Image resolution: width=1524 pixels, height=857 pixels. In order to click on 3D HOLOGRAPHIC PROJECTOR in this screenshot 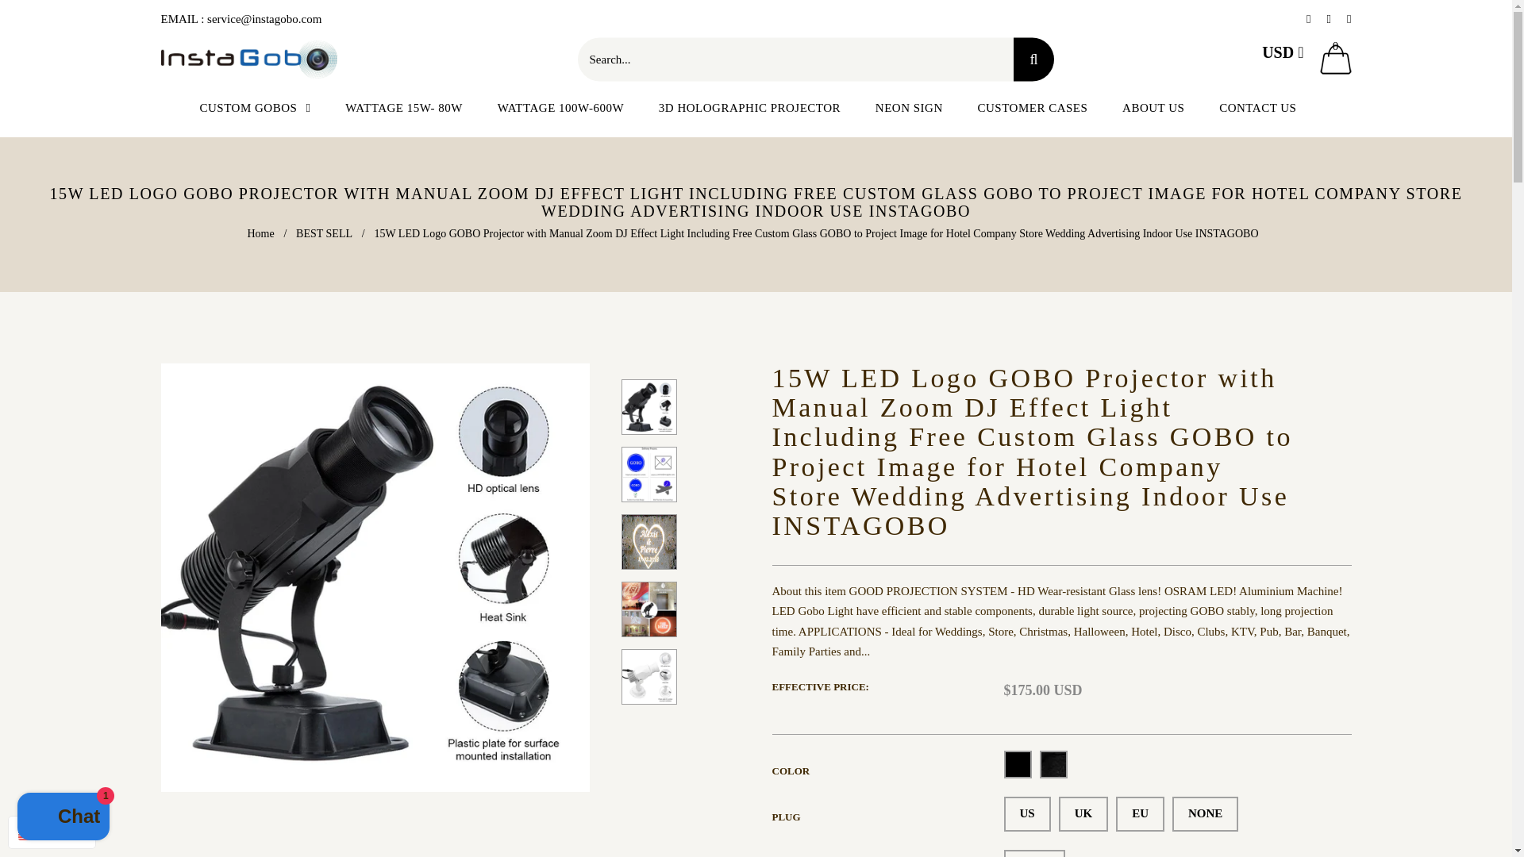, I will do `click(749, 108)`.